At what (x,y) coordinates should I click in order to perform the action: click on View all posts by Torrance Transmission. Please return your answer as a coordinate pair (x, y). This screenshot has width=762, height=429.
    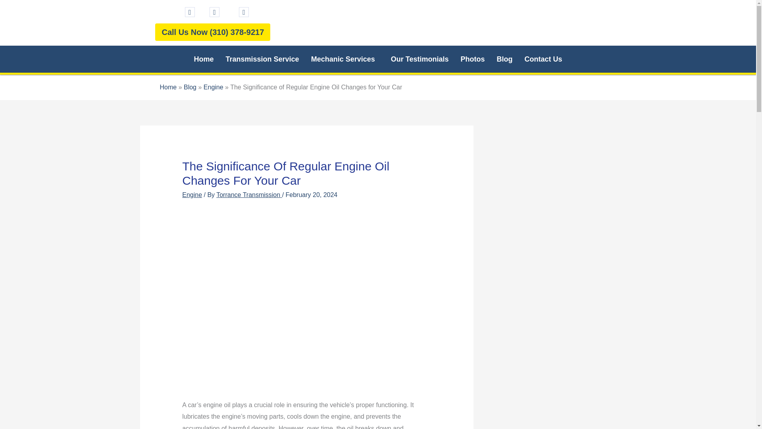
    Looking at the image, I should click on (249, 195).